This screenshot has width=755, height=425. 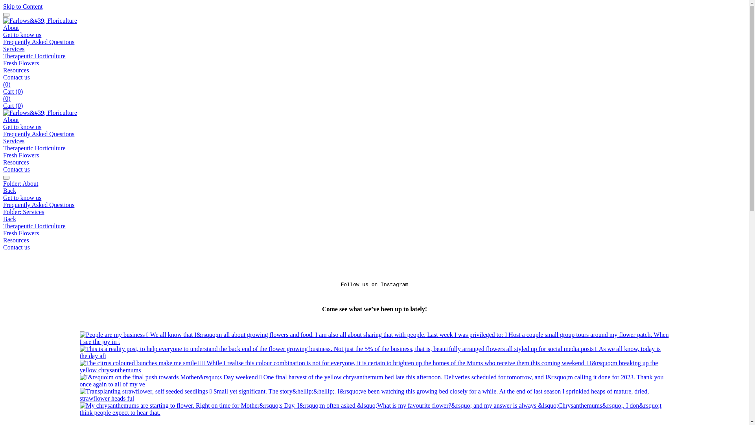 What do you see at coordinates (23, 6) in the screenshot?
I see `Skip to Content` at bounding box center [23, 6].